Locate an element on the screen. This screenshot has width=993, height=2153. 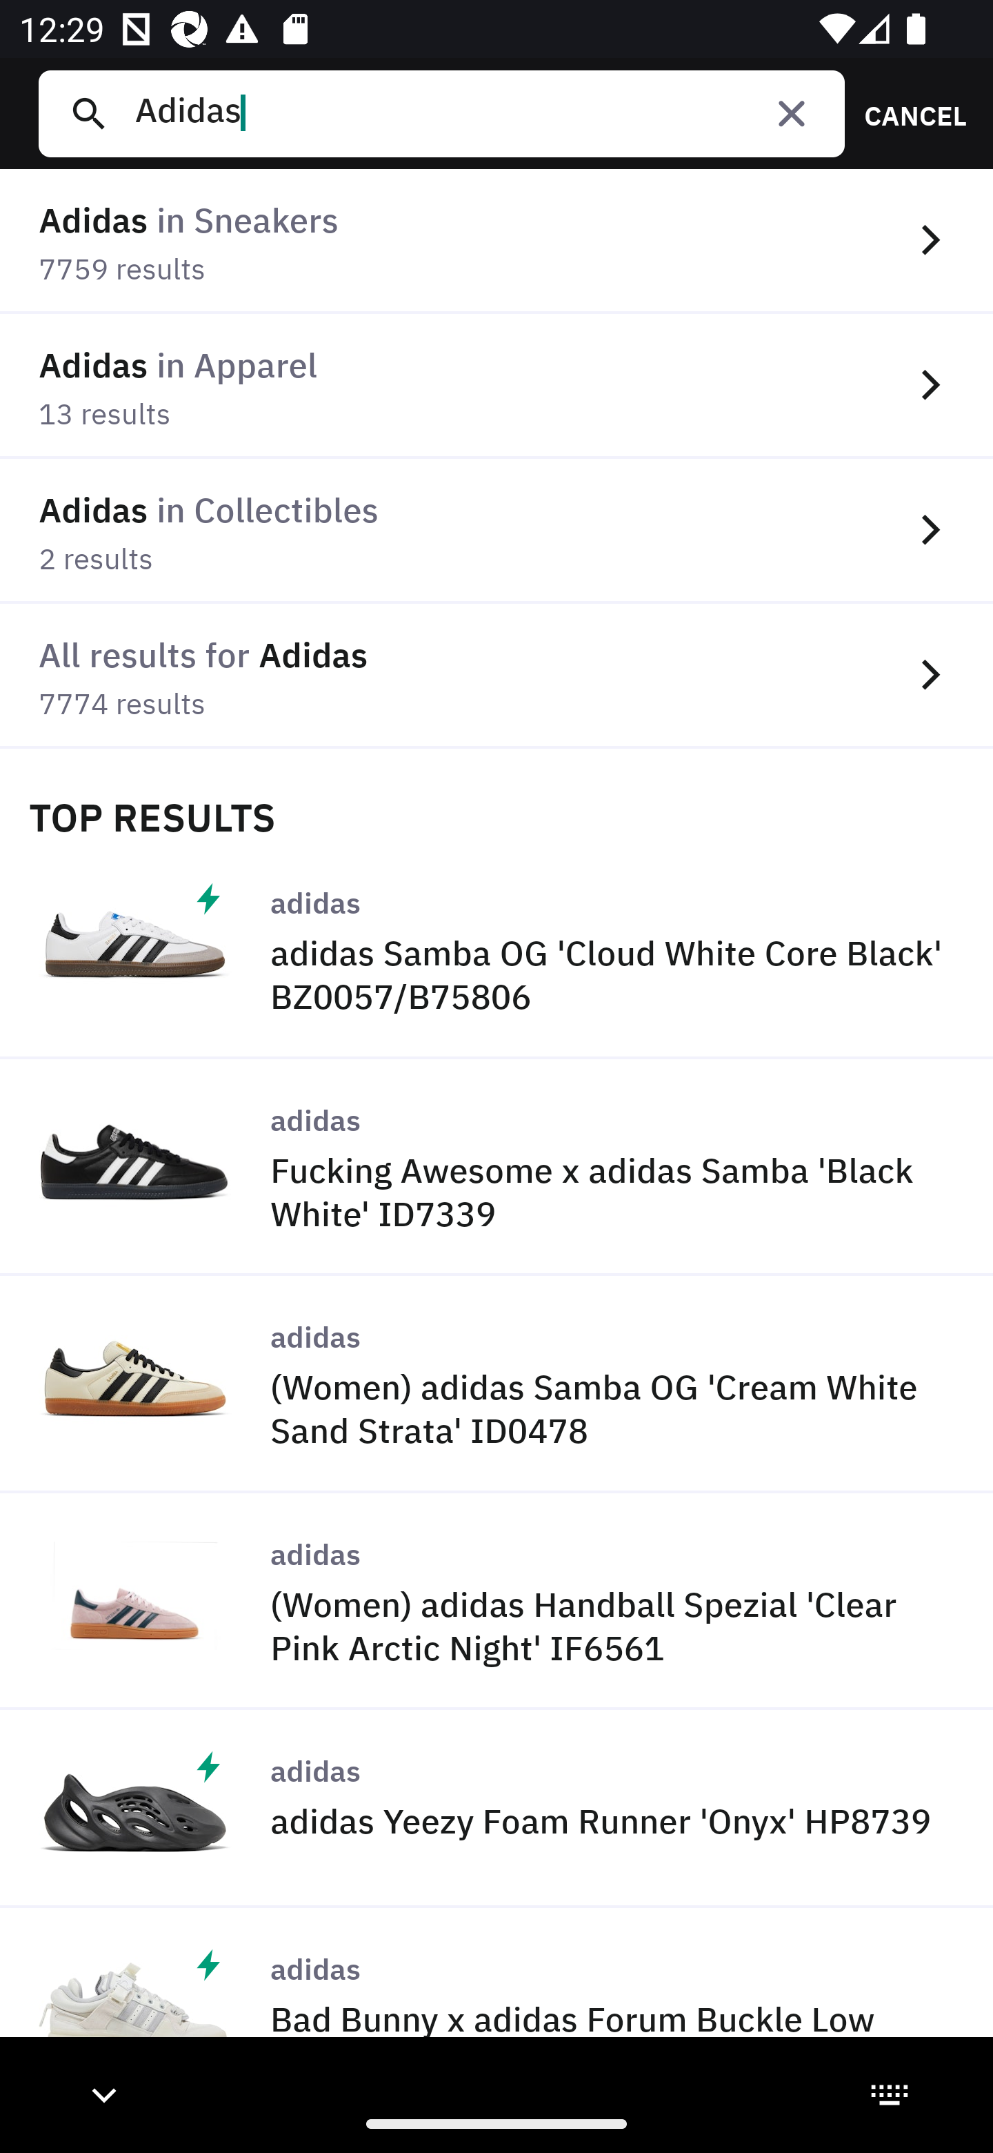
 adidas adidas Yeezy Foam Runner 'Onyx' HP8739 is located at coordinates (496, 1808).